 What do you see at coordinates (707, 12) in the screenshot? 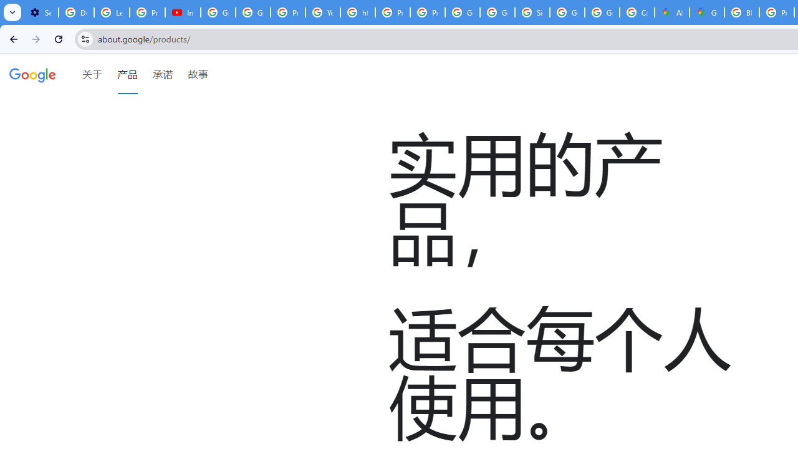
I see `Google Maps` at bounding box center [707, 12].